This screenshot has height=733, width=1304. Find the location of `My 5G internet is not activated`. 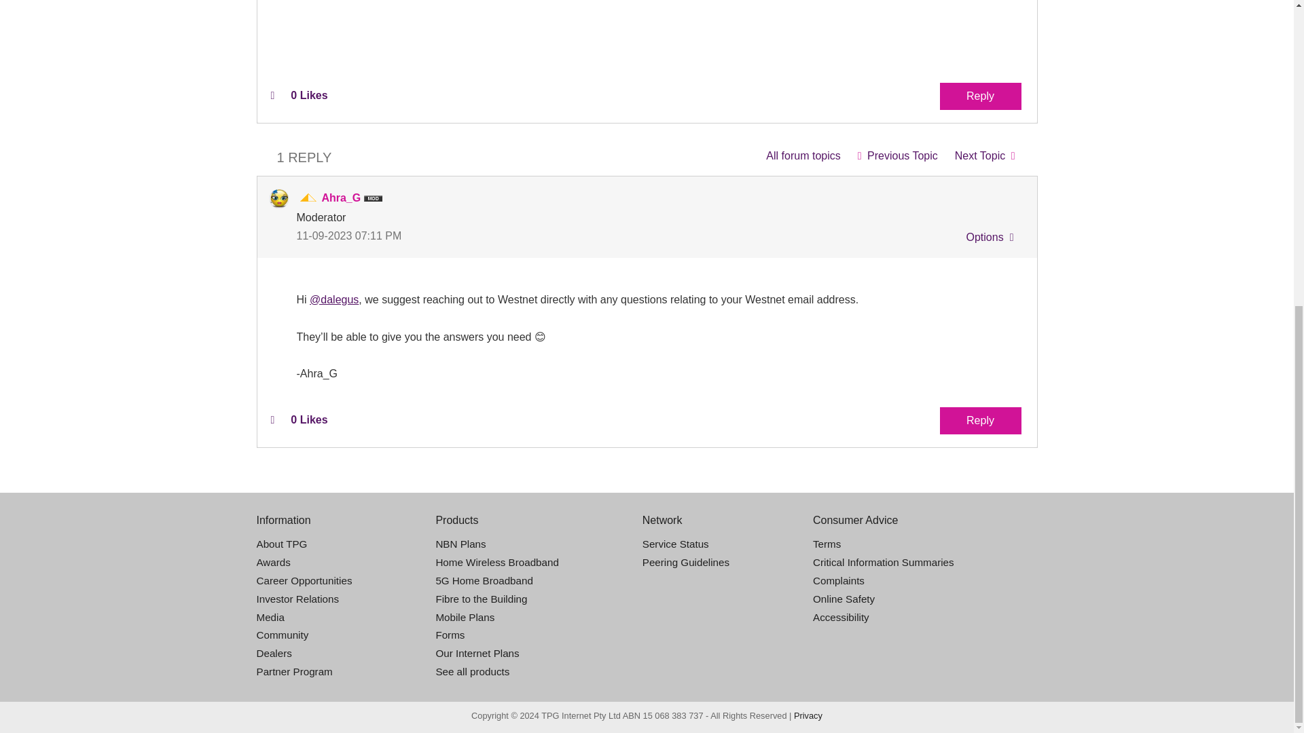

My 5G internet is not activated is located at coordinates (985, 155).